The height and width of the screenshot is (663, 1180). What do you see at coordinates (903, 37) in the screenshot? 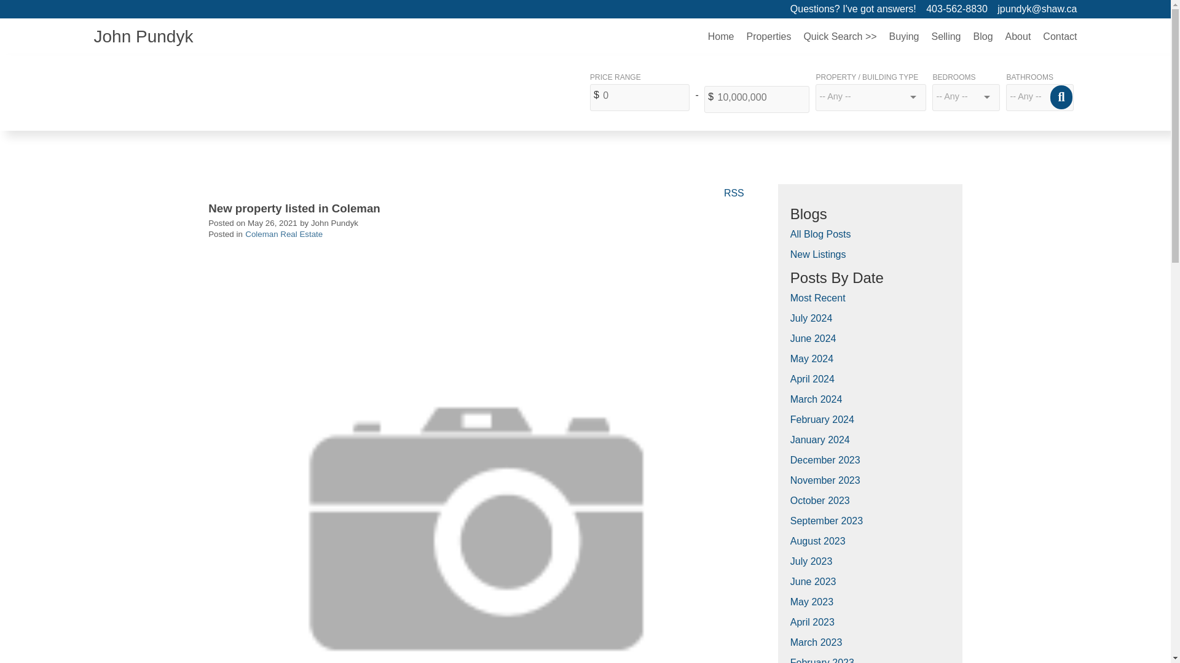
I see `Buying` at bounding box center [903, 37].